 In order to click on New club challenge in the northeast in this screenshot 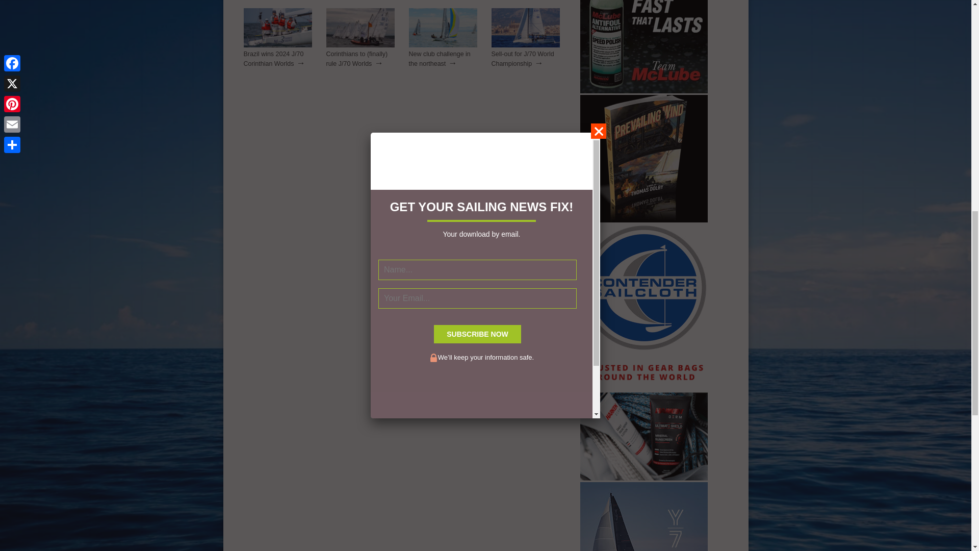, I will do `click(443, 45)`.